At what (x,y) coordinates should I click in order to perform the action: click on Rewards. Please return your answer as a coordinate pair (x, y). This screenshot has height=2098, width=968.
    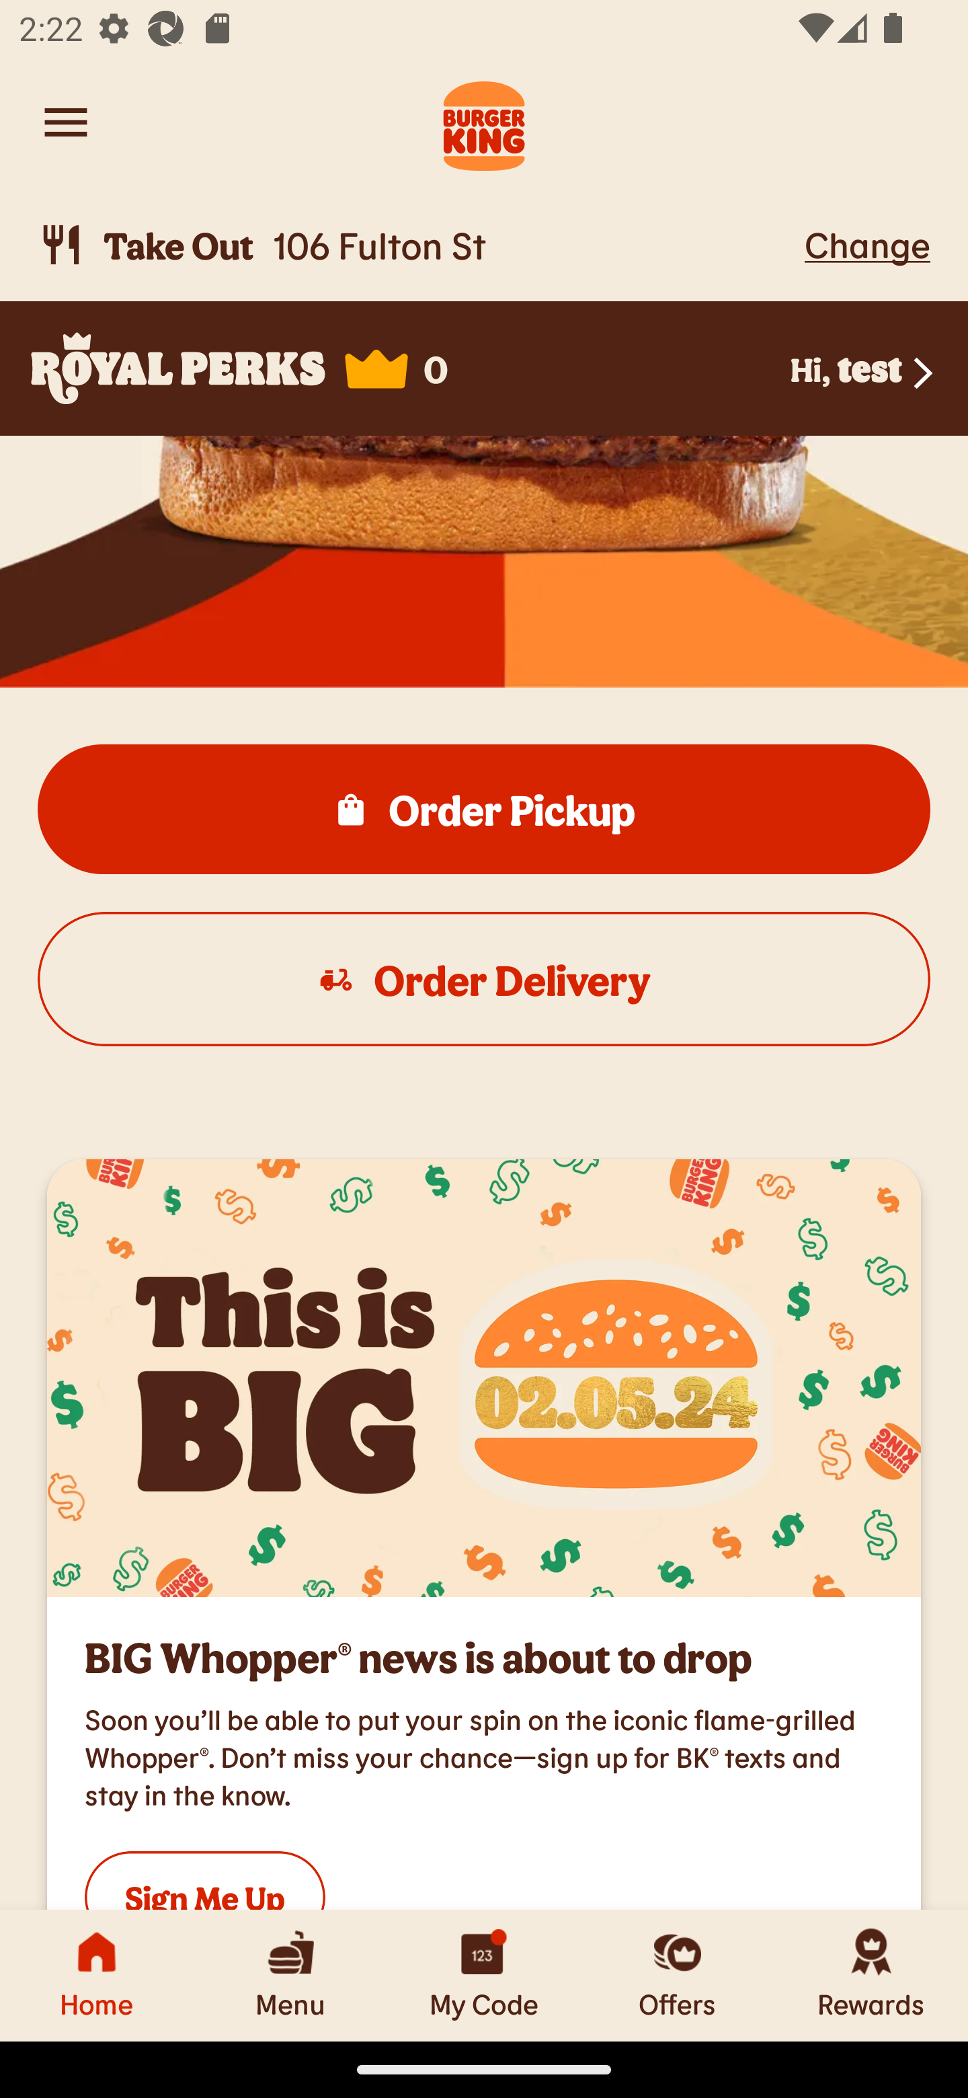
    Looking at the image, I should click on (871, 1975).